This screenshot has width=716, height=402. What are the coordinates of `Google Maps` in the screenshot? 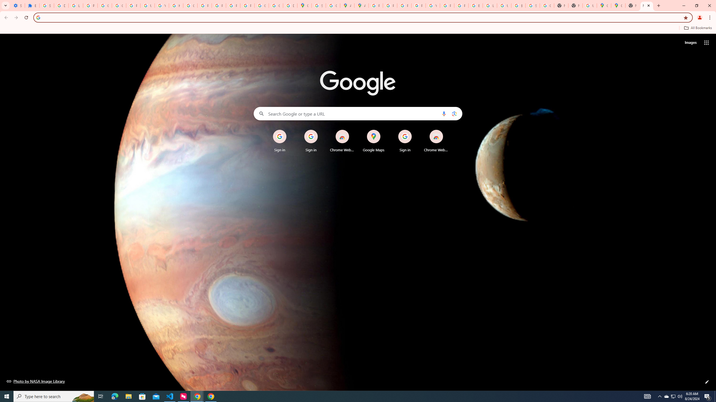 It's located at (618, 6).